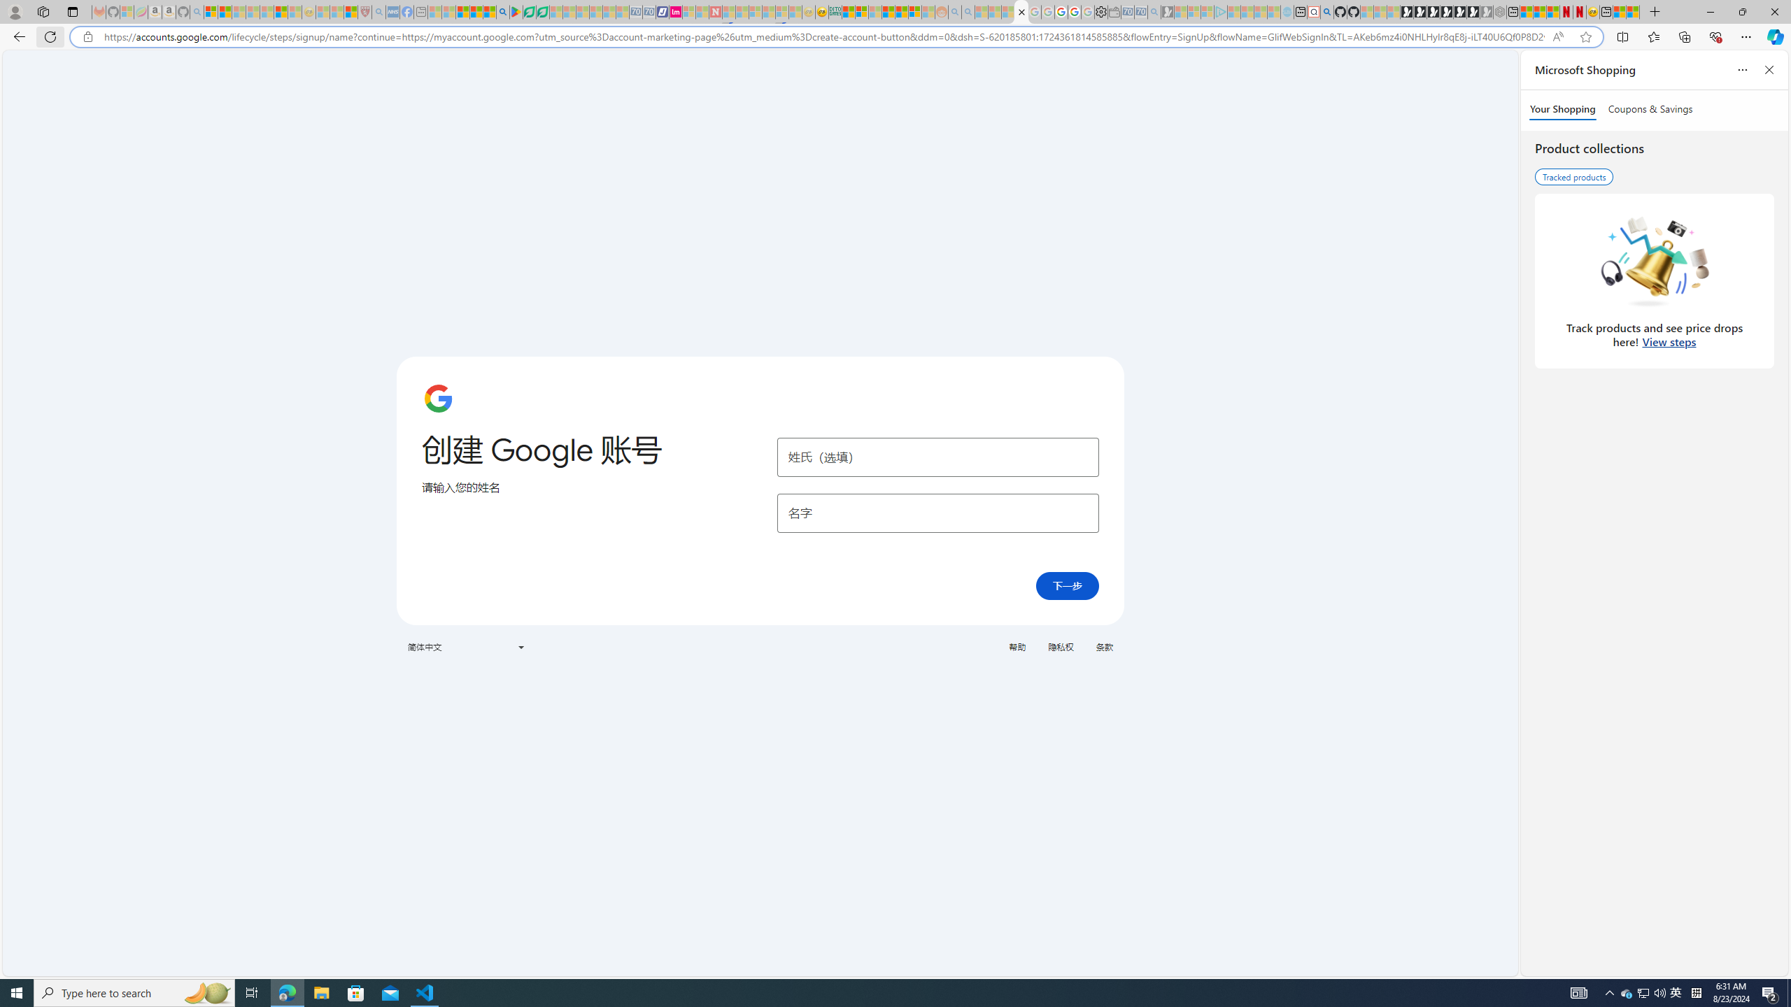 The height and width of the screenshot is (1007, 1791). Describe the element at coordinates (127, 12) in the screenshot. I see `Microsoft-Report a Concern to Bing - Sleeping` at that location.